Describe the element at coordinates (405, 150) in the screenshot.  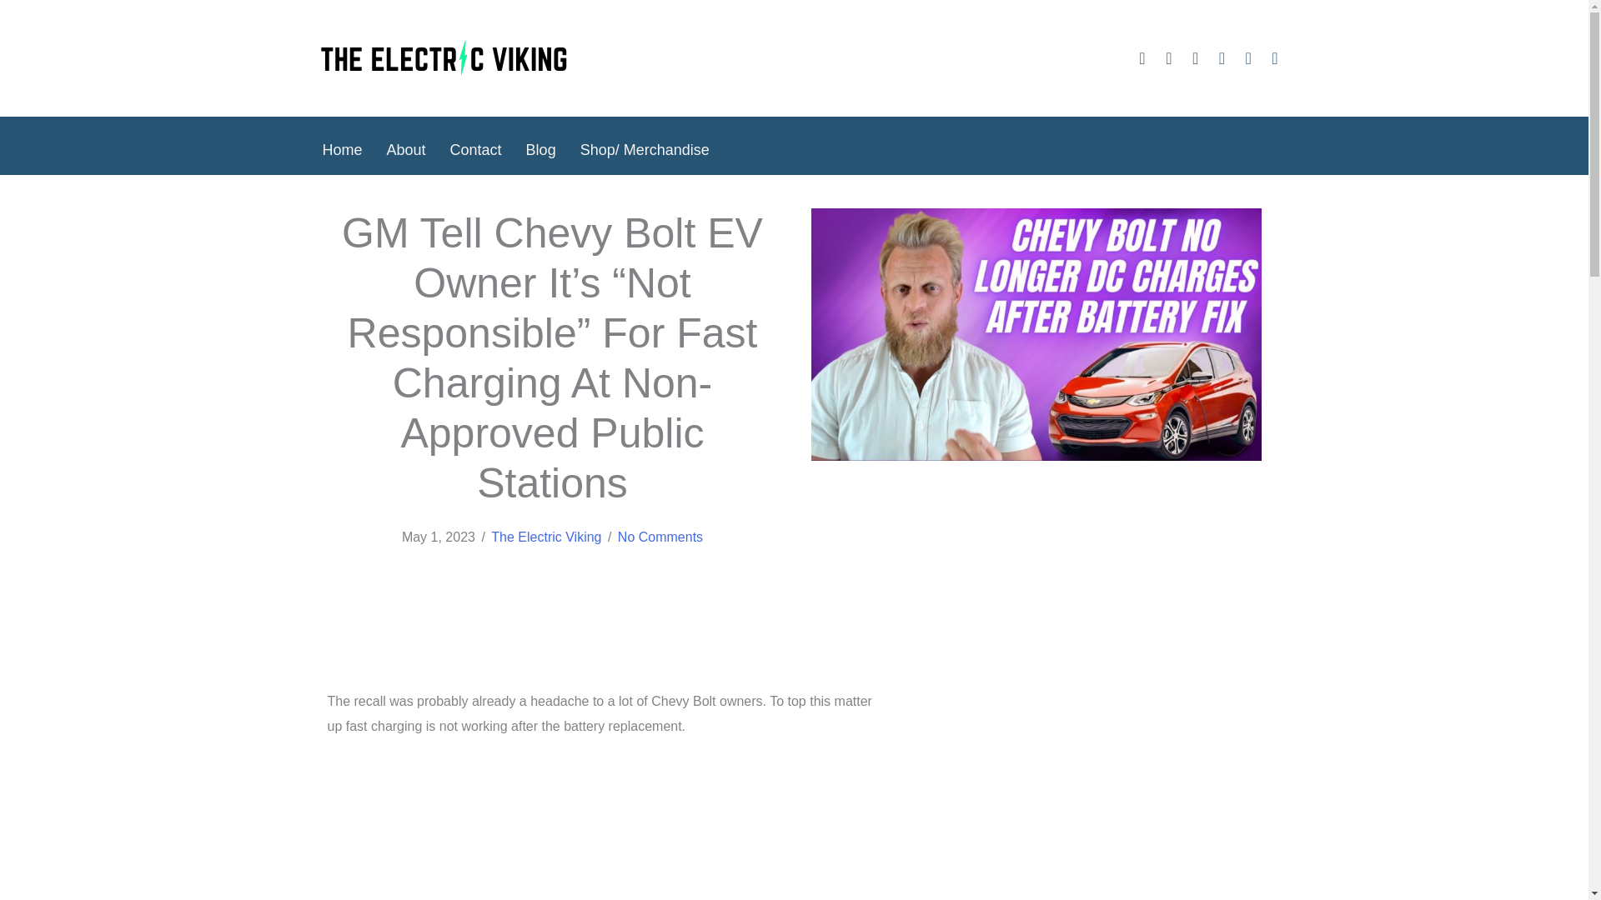
I see `About` at that location.